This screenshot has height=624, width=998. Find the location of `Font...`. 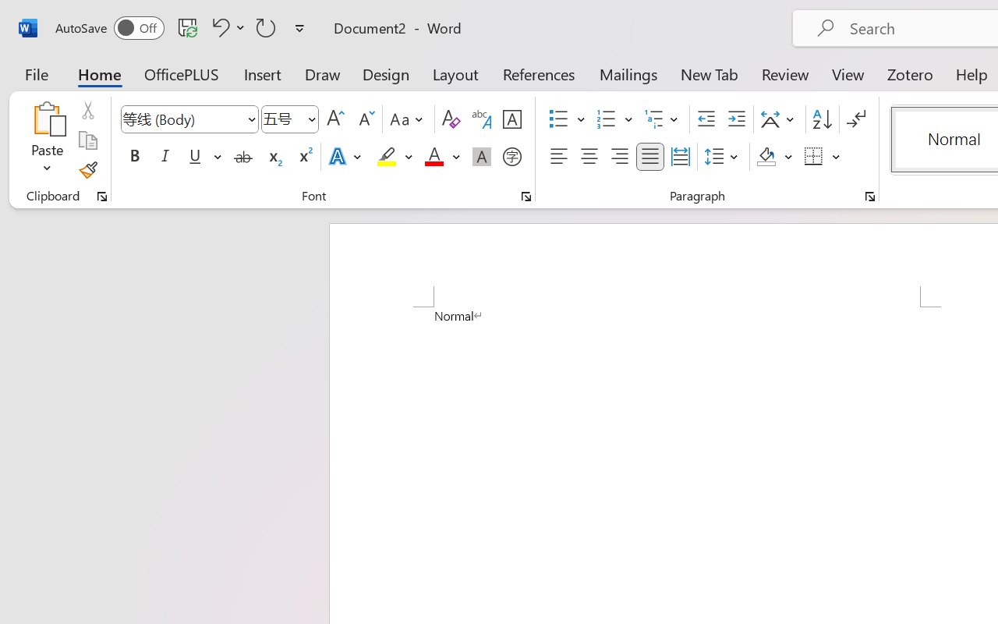

Font... is located at coordinates (526, 197).